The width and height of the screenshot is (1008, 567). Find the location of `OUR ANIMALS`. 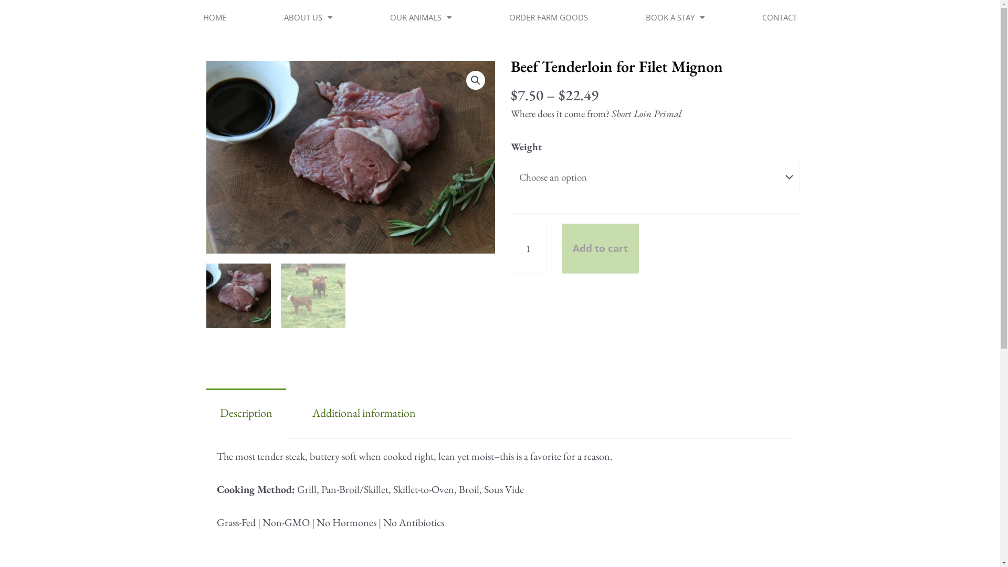

OUR ANIMALS is located at coordinates (421, 17).